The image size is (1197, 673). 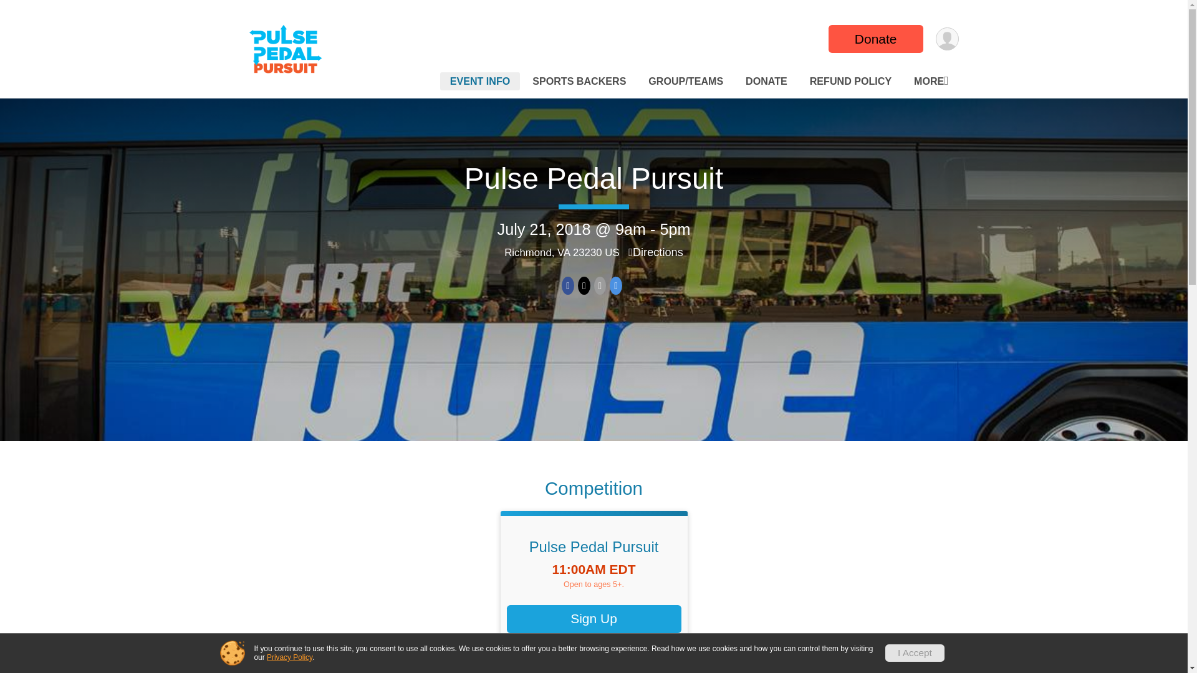 I want to click on Directions, so click(x=656, y=252).